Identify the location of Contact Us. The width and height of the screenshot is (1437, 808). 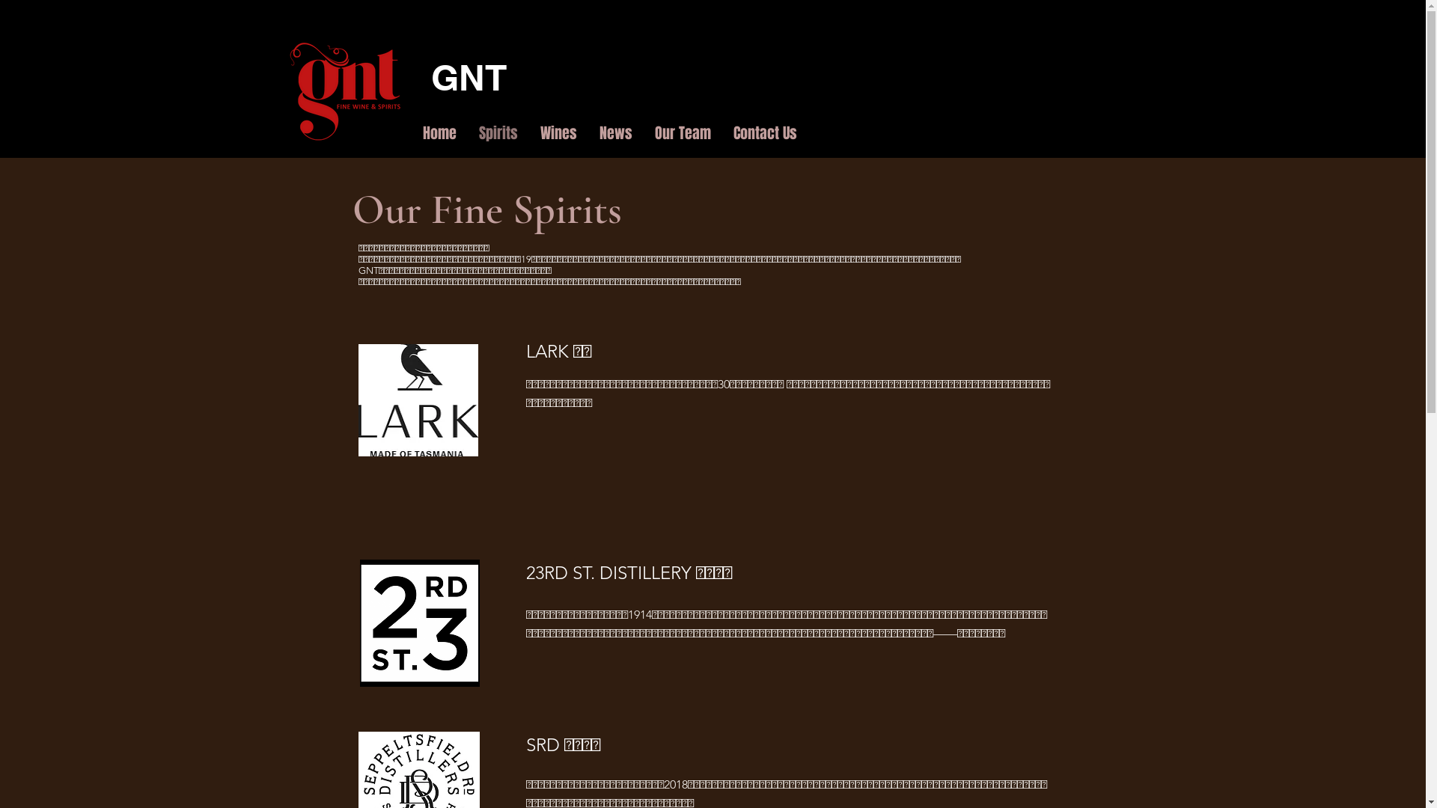
(765, 133).